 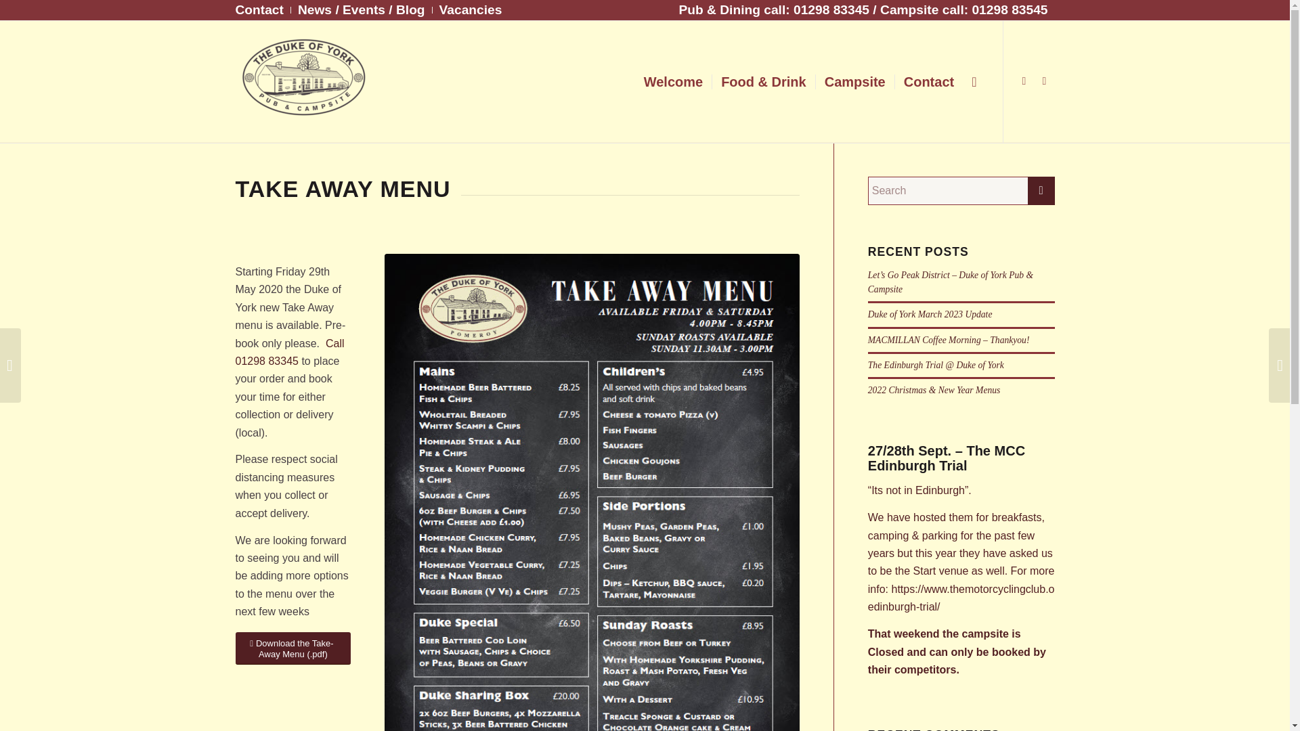 I want to click on Duke of York March 2023 Update, so click(x=930, y=314).